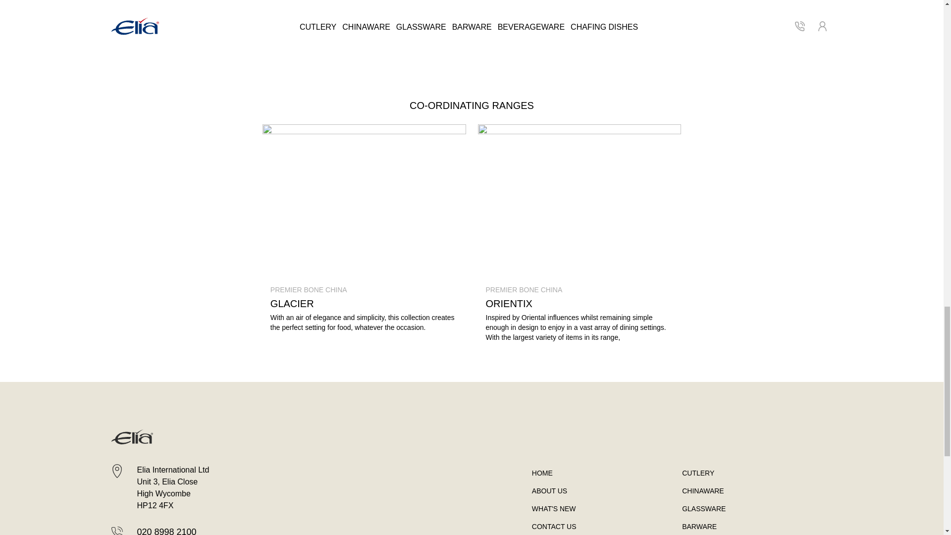 The image size is (951, 535). Describe the element at coordinates (310, 18) in the screenshot. I see `LOG IN` at that location.